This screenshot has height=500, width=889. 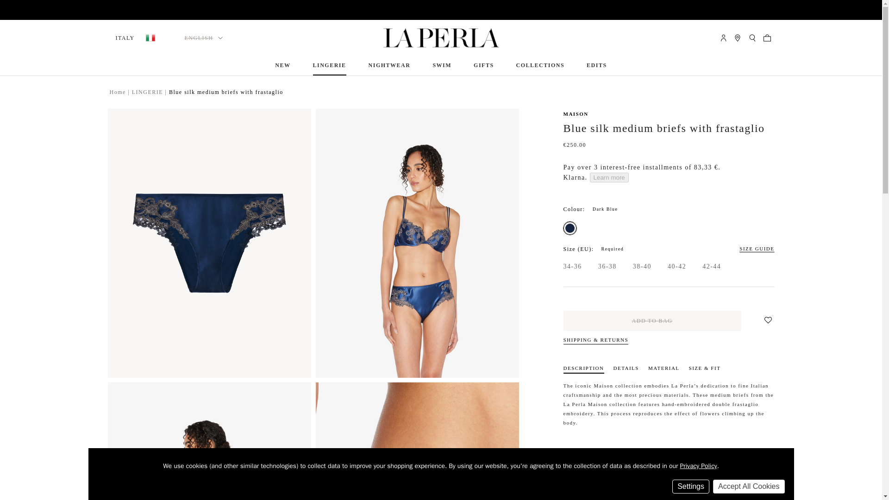 I want to click on Add to Bag, so click(x=651, y=320).